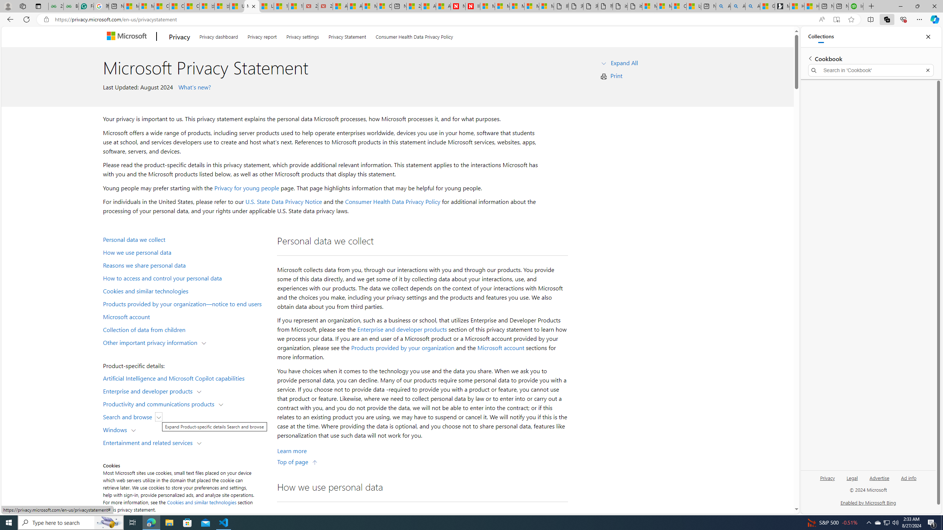 This screenshot has width=943, height=530. What do you see at coordinates (186, 265) in the screenshot?
I see `Reasons we share personal data` at bounding box center [186, 265].